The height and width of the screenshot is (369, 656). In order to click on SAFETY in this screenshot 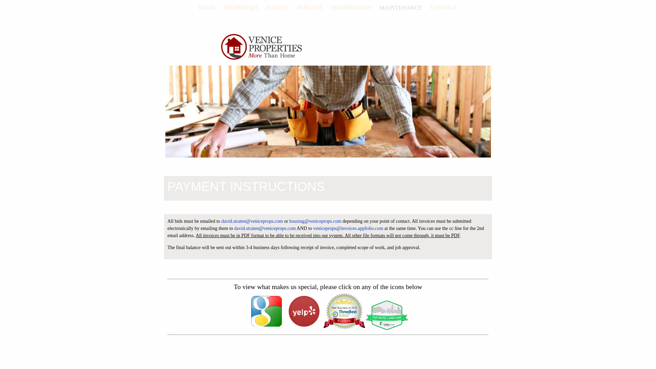, I will do `click(277, 8)`.